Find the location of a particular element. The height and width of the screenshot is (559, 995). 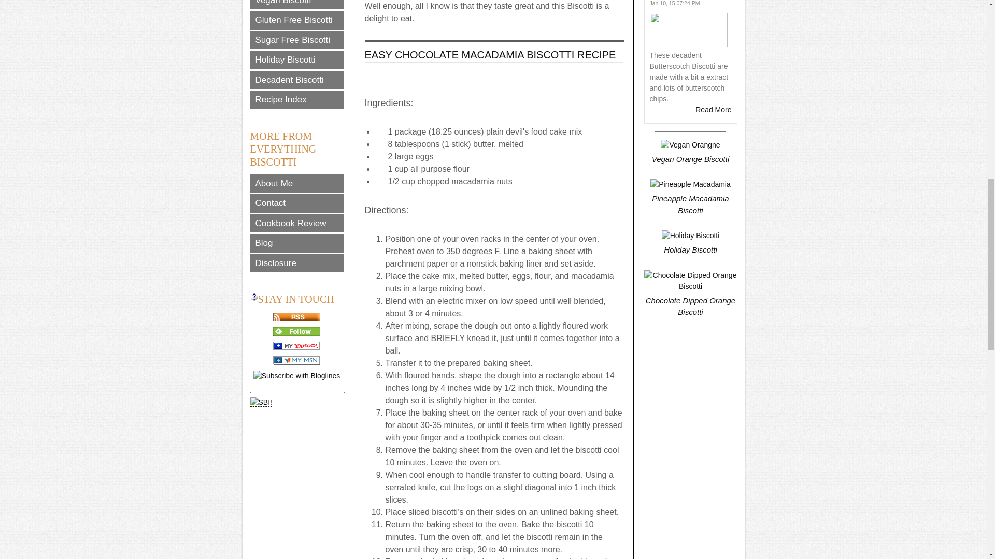

Holiday Biscotti is located at coordinates (690, 235).